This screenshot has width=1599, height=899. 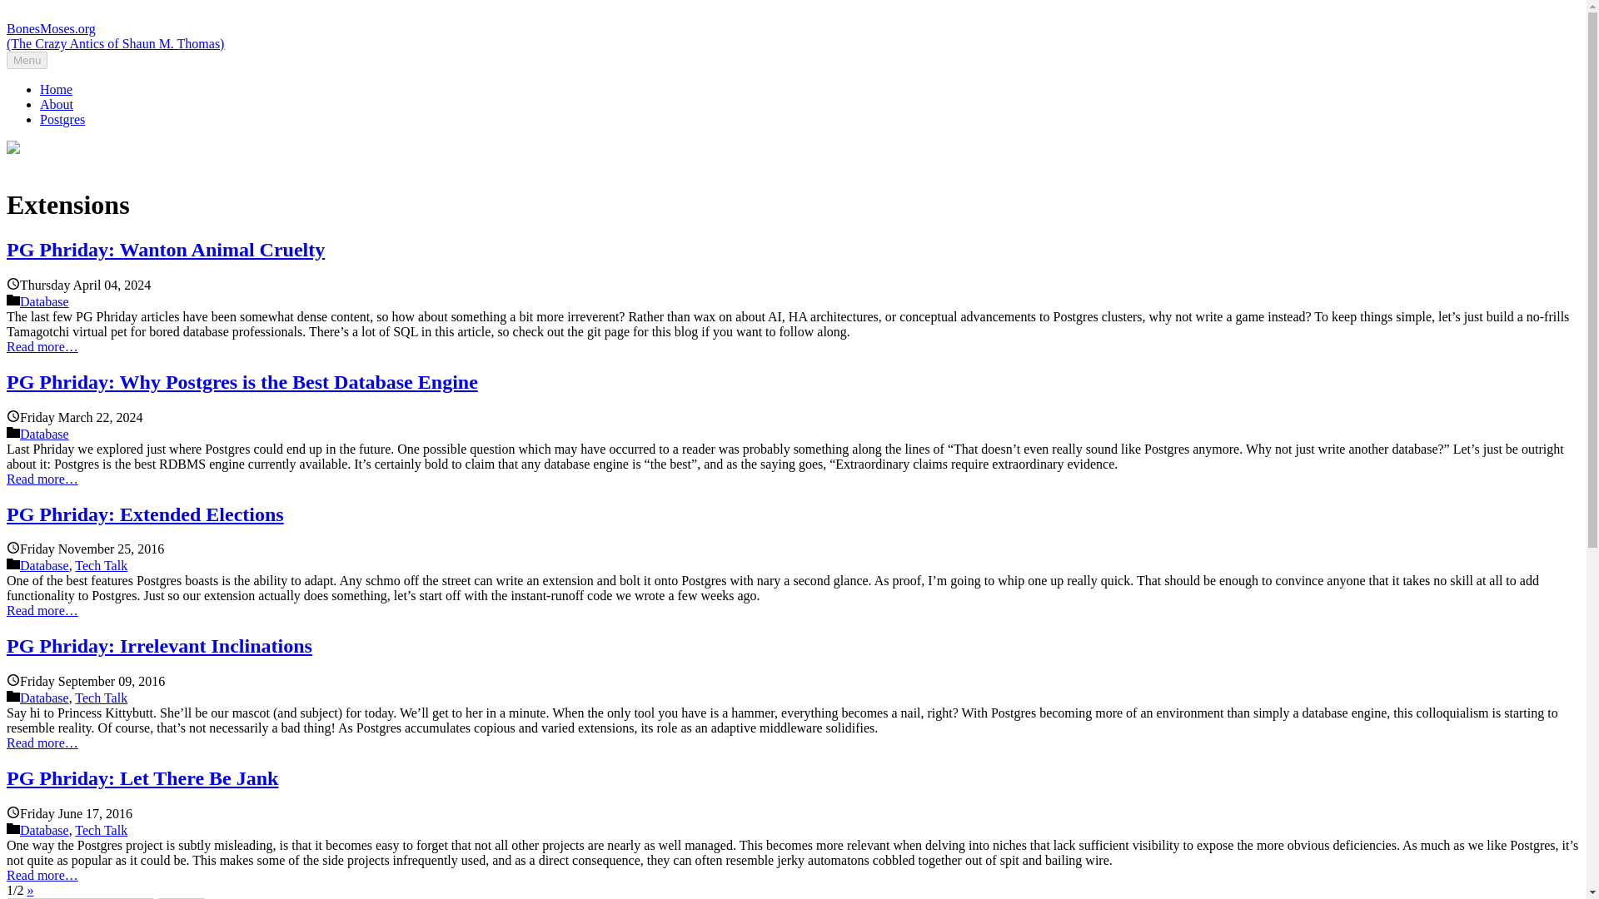 What do you see at coordinates (27, 60) in the screenshot?
I see `Menu` at bounding box center [27, 60].